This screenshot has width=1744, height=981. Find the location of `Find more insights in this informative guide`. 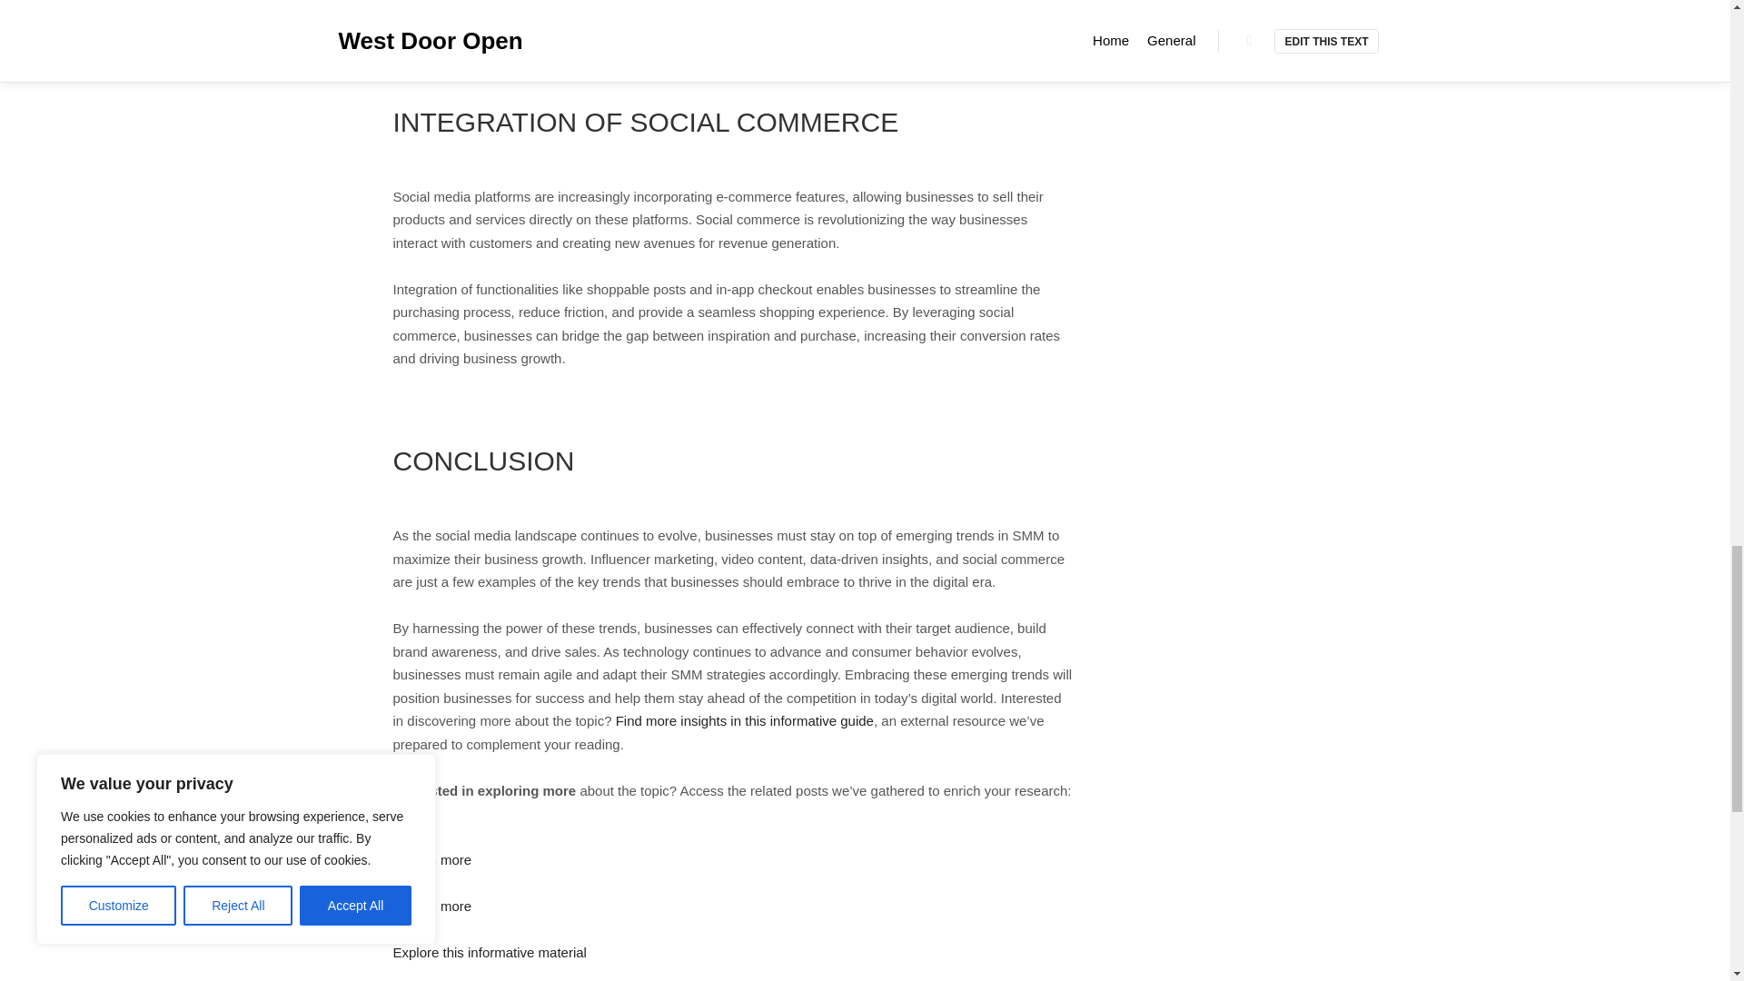

Find more insights in this informative guide is located at coordinates (744, 721).